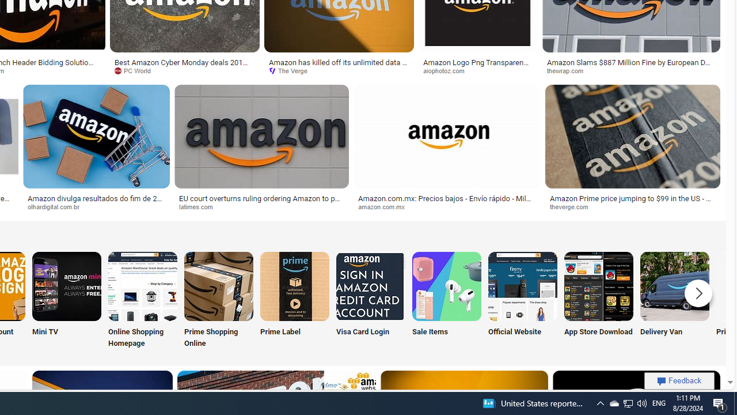 Image resolution: width=737 pixels, height=415 pixels. I want to click on Amazon Prime price jumping to $99 in the US - The Verge, so click(632, 202).